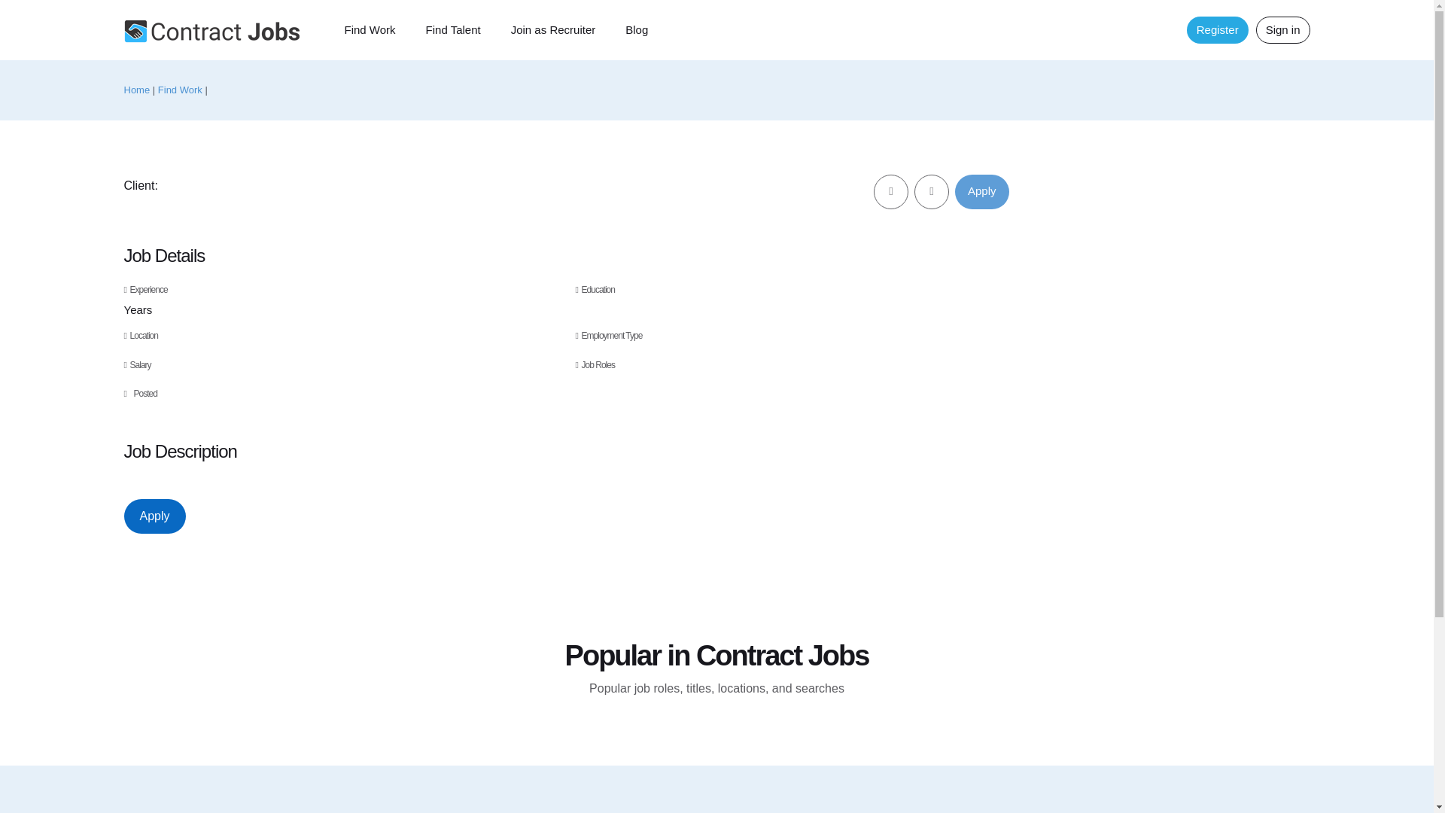  I want to click on Apply, so click(981, 191).